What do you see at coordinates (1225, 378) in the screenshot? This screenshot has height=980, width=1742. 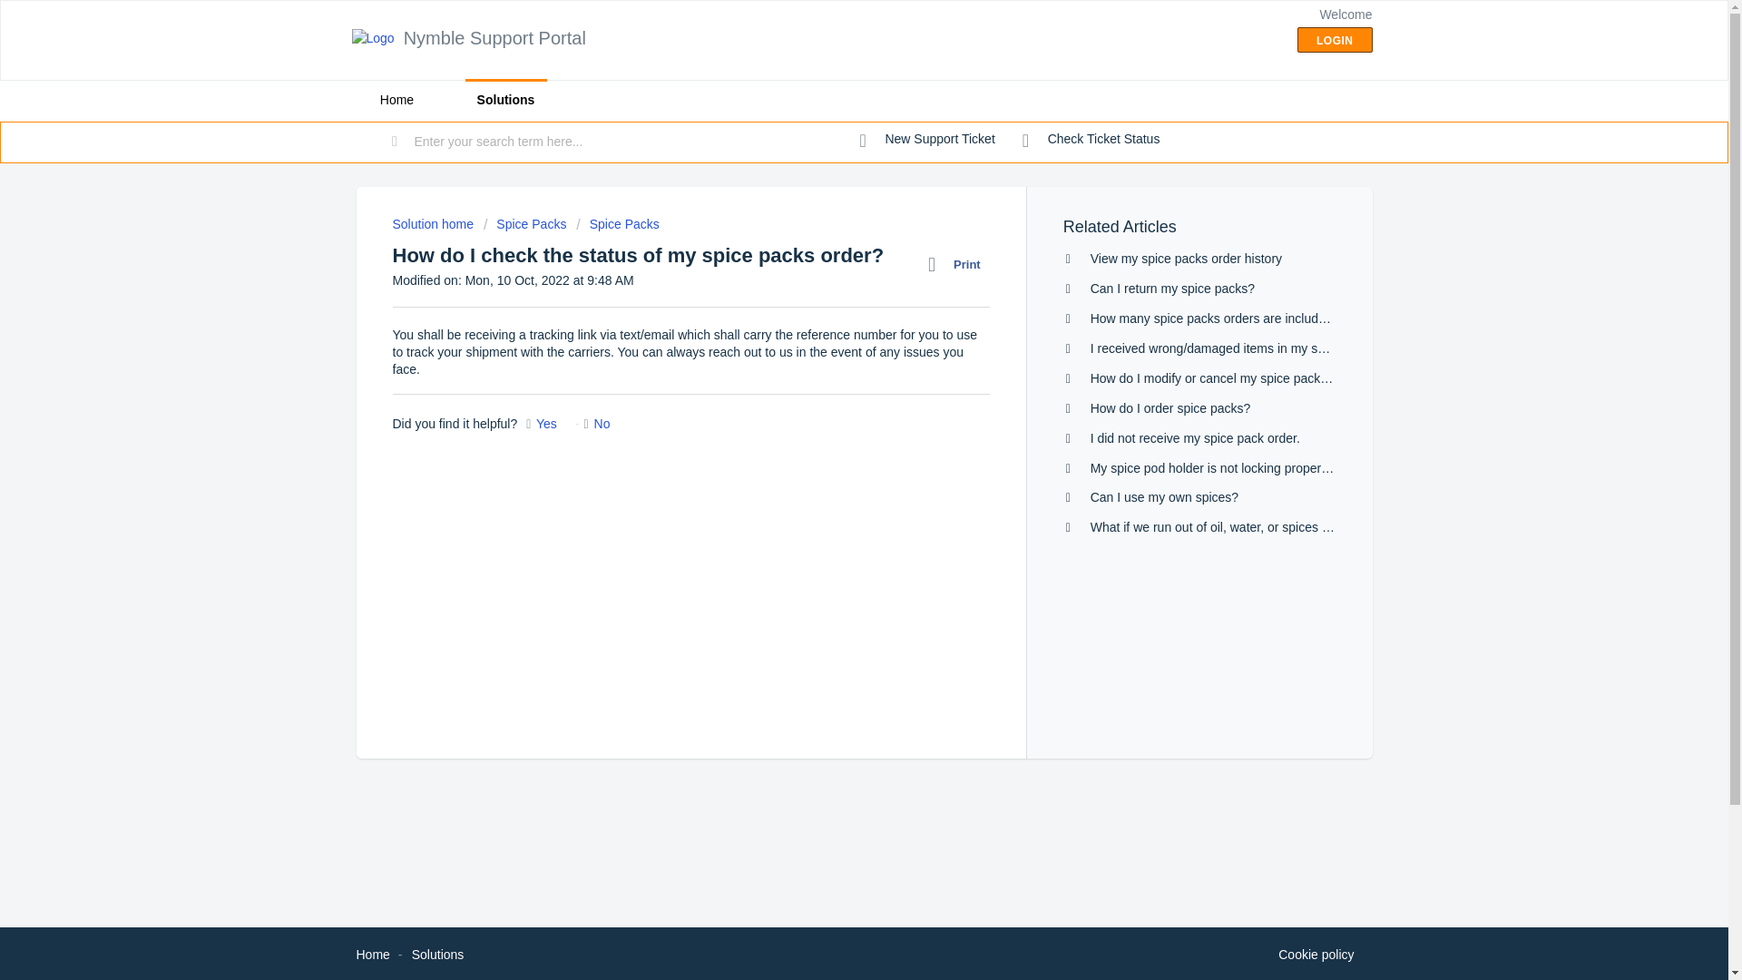 I see `How do I modify or cancel my spice pack order?` at bounding box center [1225, 378].